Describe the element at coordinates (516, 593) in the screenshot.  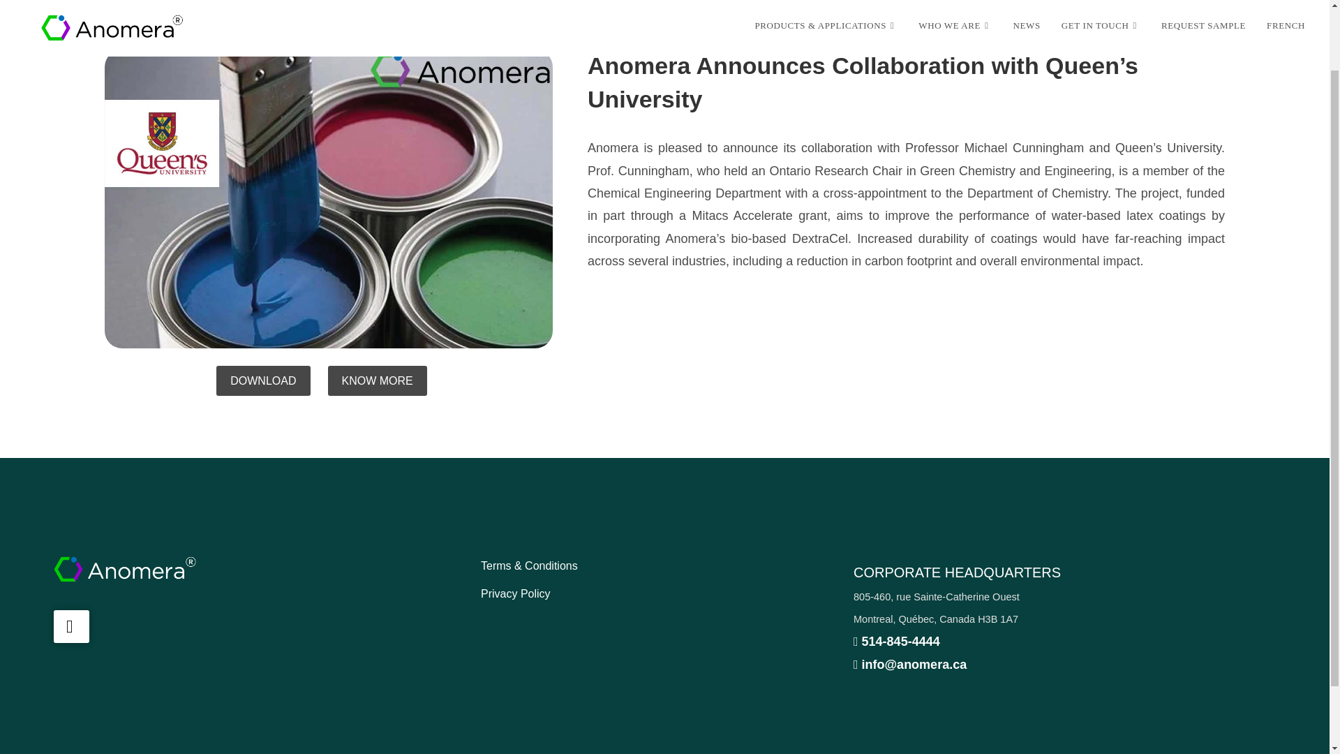
I see `Privacy Policy` at that location.